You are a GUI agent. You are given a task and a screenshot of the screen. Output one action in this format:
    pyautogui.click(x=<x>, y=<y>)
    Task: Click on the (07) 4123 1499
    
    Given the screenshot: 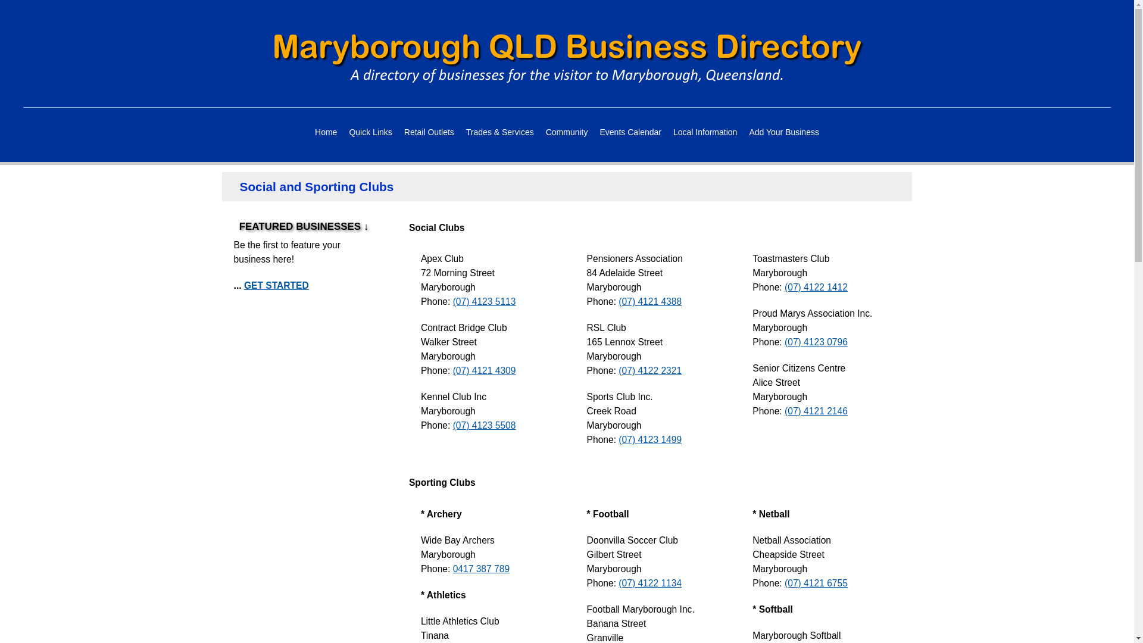 What is the action you would take?
    pyautogui.click(x=650, y=439)
    